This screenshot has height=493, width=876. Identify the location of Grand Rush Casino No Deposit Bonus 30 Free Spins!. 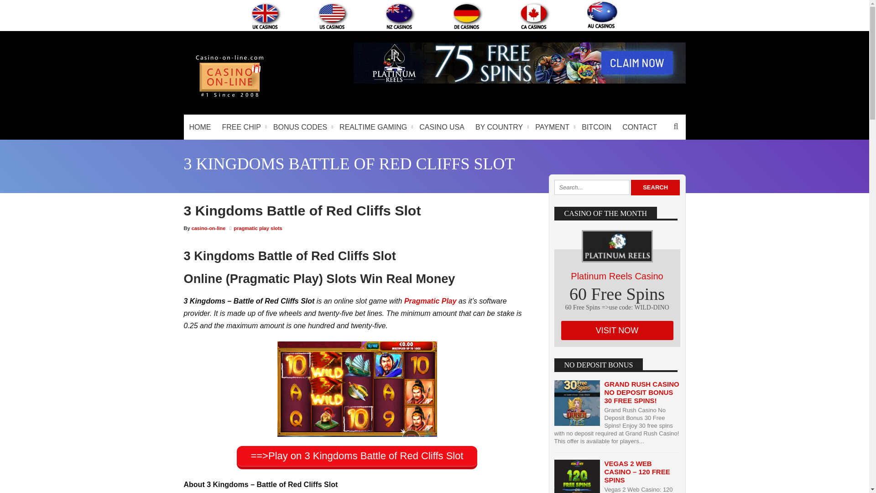
(641, 392).